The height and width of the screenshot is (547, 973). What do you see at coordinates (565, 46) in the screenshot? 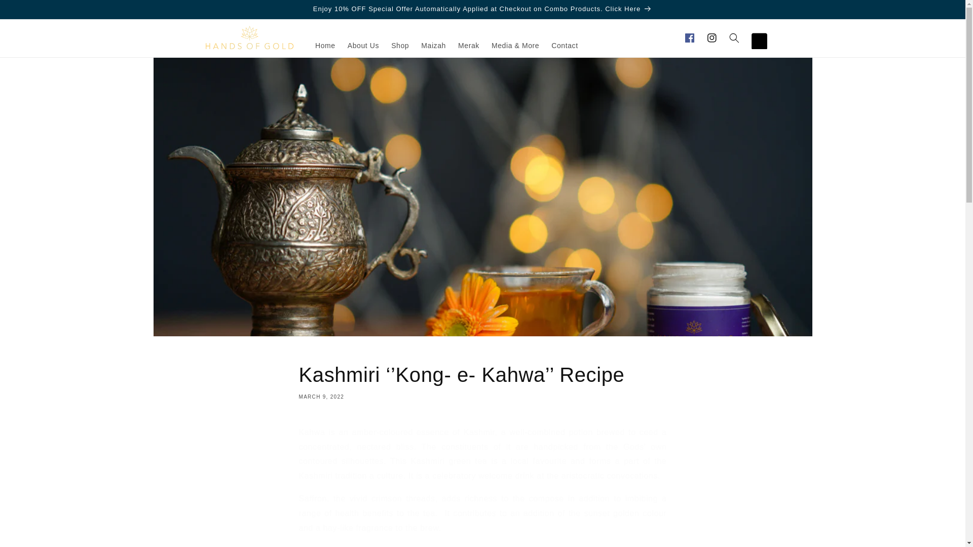
I see `Contact` at bounding box center [565, 46].